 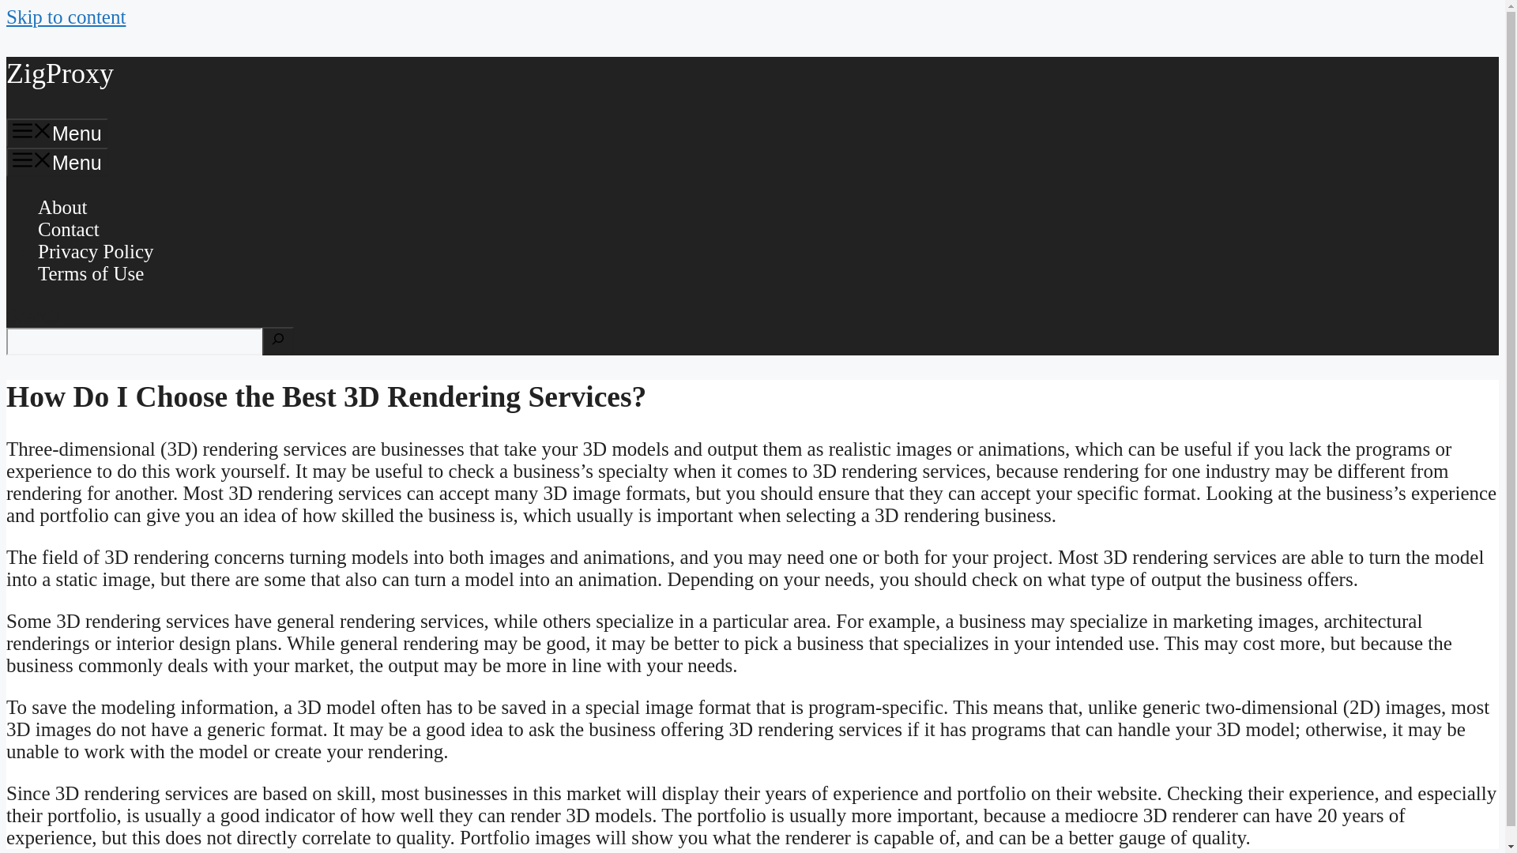 I want to click on About, so click(x=63, y=207).